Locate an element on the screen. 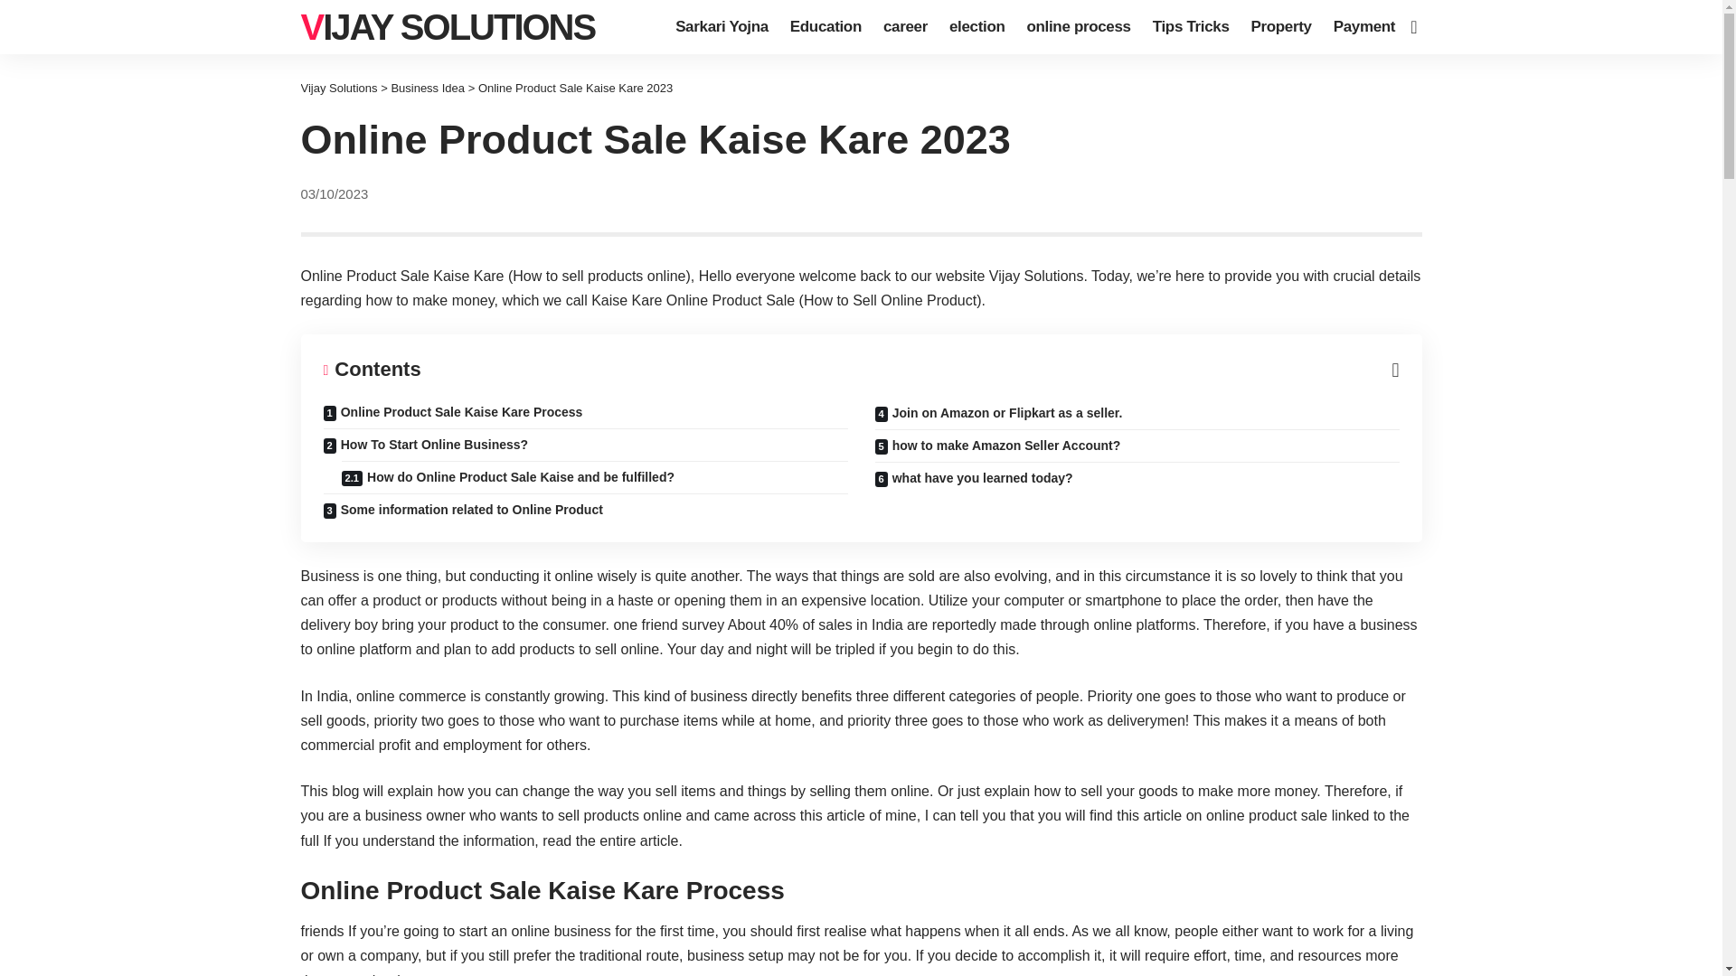  Education is located at coordinates (826, 27).